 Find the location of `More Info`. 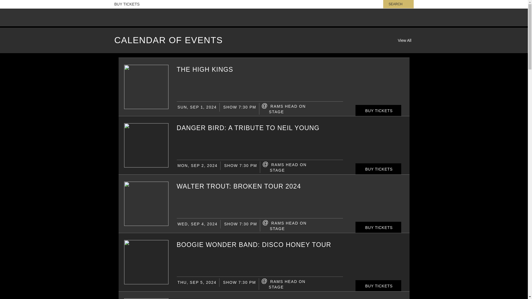

More Info is located at coordinates (239, 186).